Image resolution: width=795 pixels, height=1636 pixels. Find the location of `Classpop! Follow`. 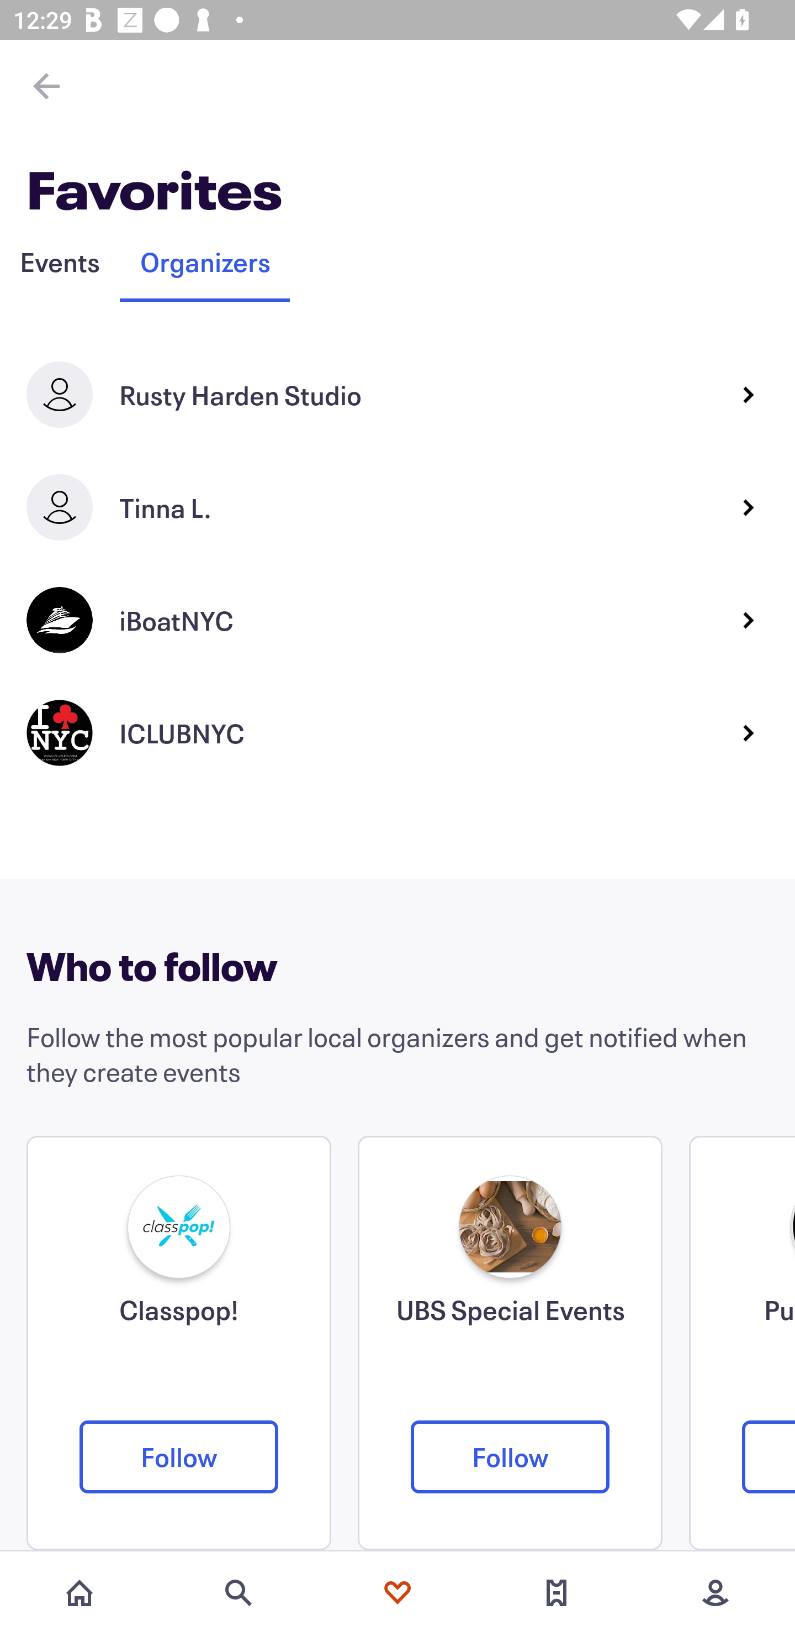

Classpop! Follow is located at coordinates (179, 1343).